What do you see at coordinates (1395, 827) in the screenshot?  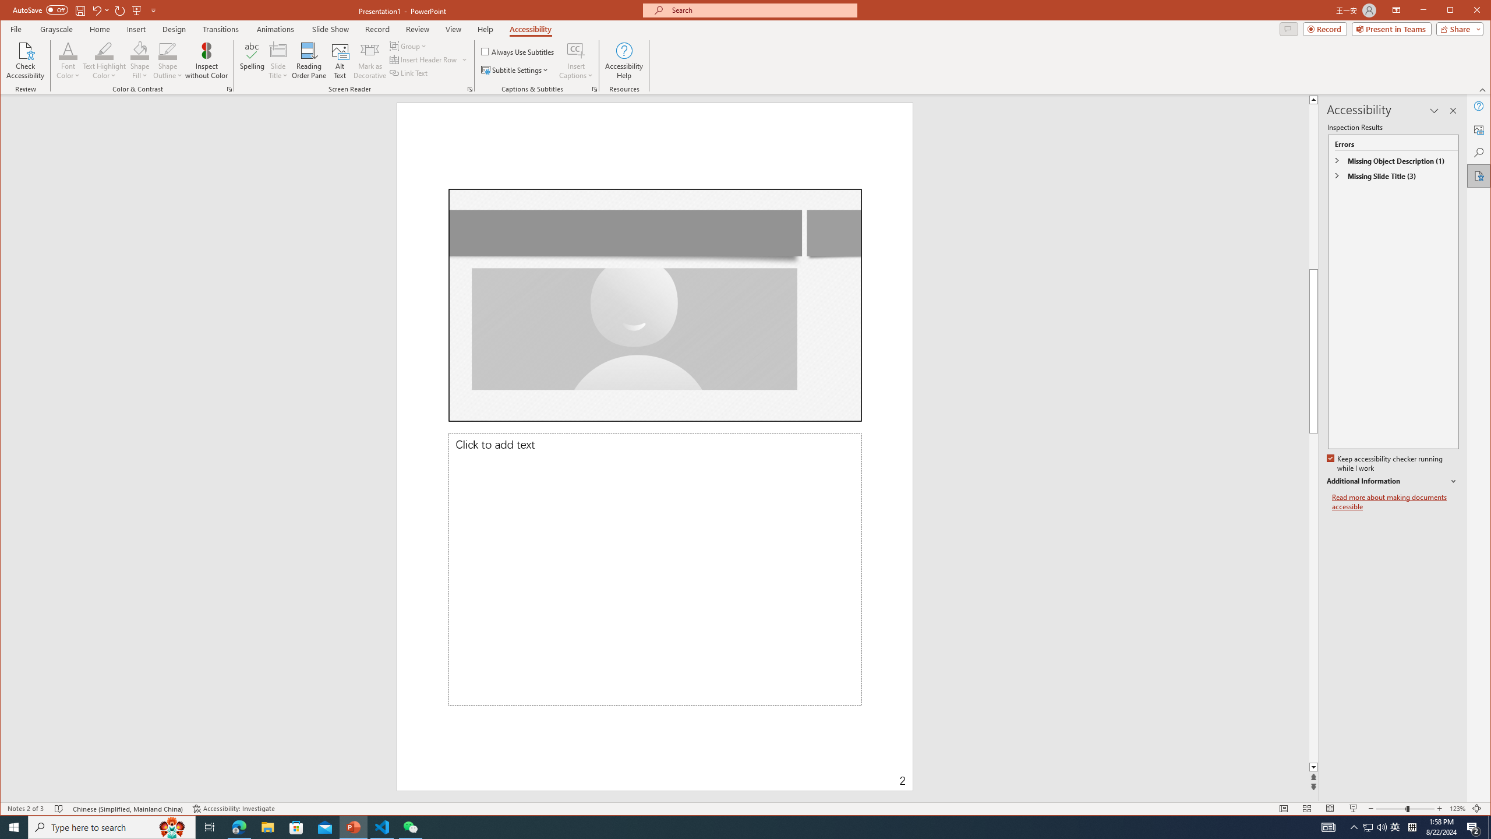 I see `Spell Check No Errors` at bounding box center [1395, 827].